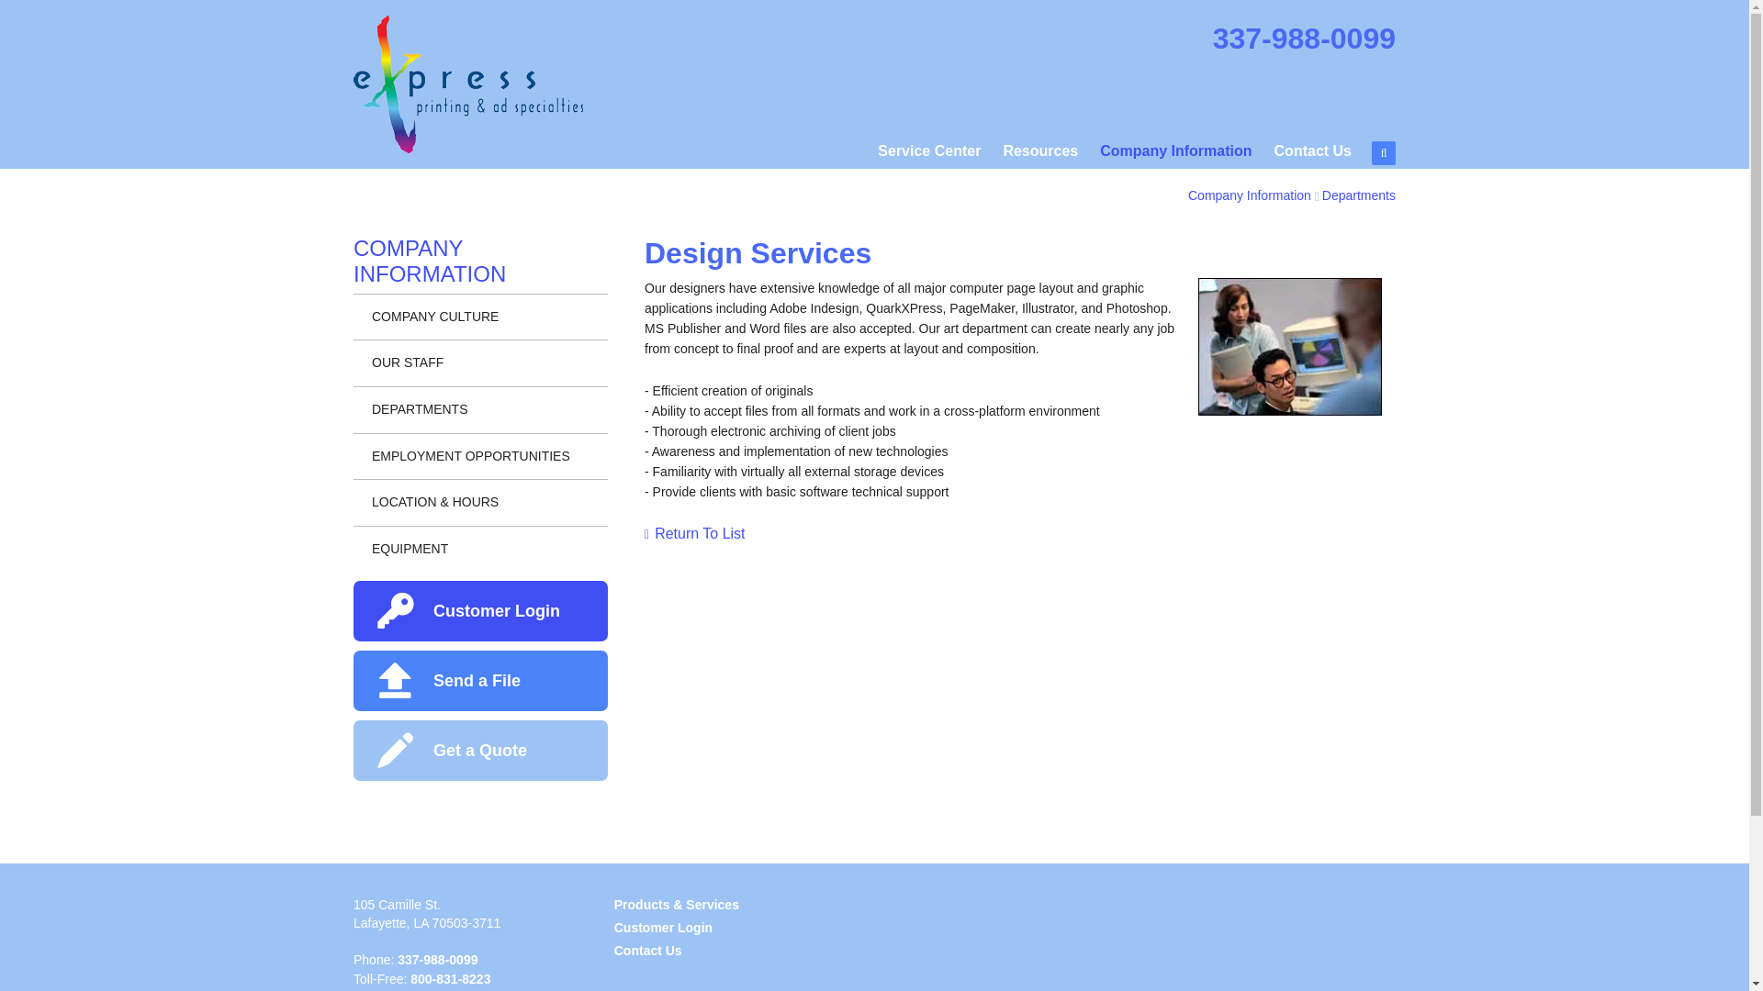 This screenshot has height=991, width=1763. What do you see at coordinates (929, 154) in the screenshot?
I see `Service Center` at bounding box center [929, 154].